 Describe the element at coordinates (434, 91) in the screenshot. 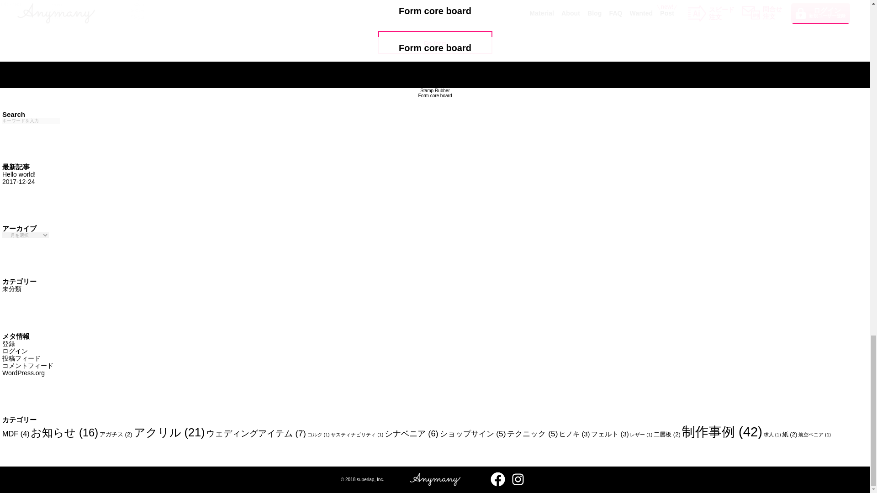

I see `WordPress.org` at that location.